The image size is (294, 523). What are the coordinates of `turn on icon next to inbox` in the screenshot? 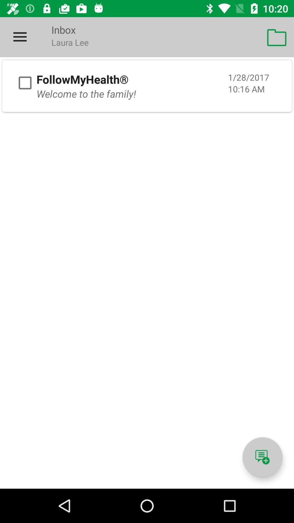 It's located at (20, 37).